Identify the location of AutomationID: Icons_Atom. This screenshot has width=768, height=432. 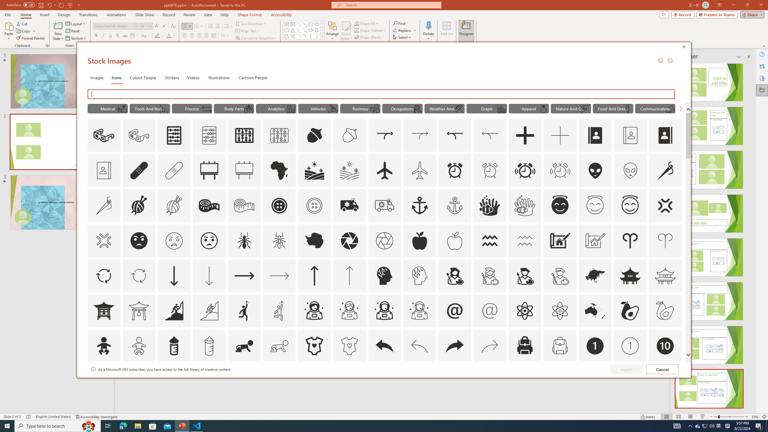
(525, 310).